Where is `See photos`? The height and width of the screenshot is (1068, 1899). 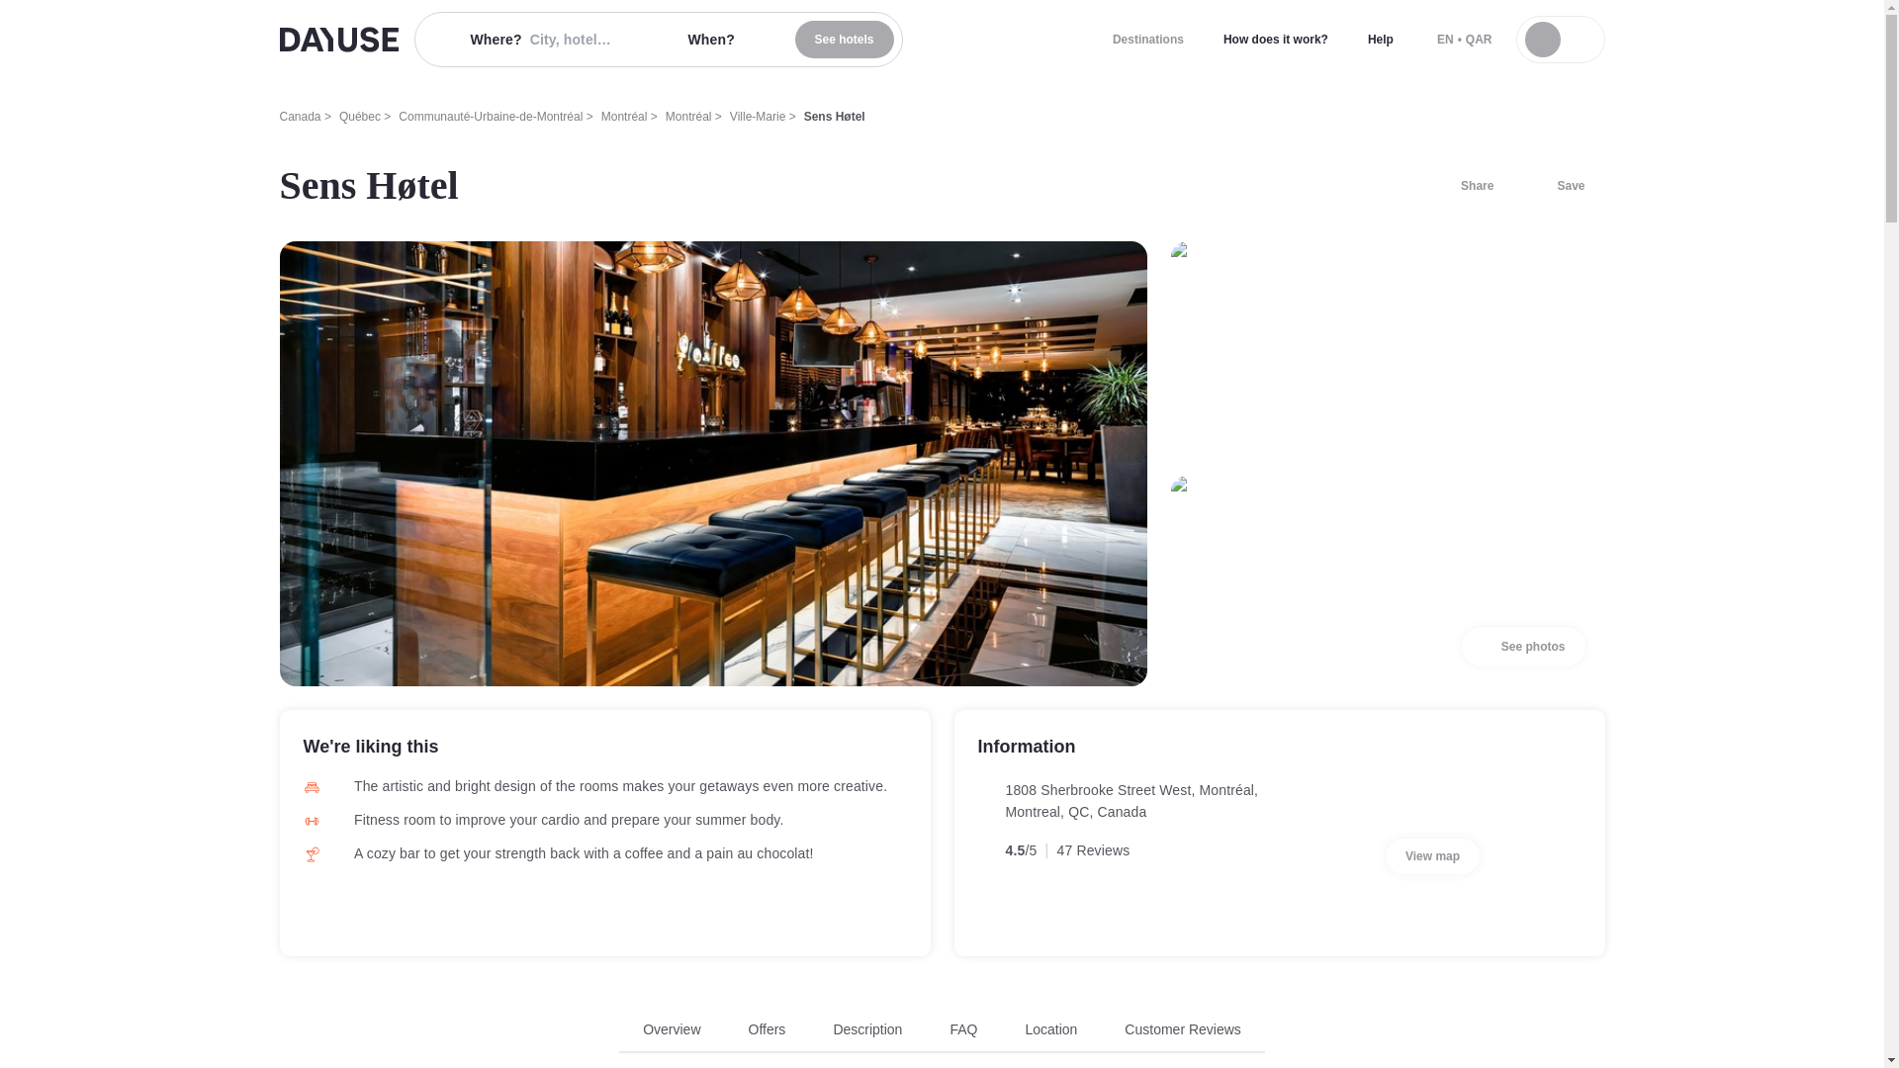 See photos is located at coordinates (1381, 40).